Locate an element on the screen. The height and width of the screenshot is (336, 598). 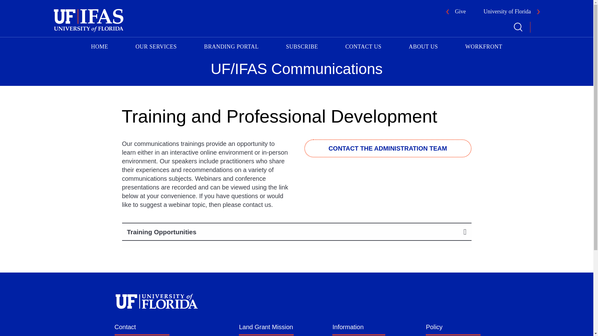
SUBSCRIBE is located at coordinates (302, 46).